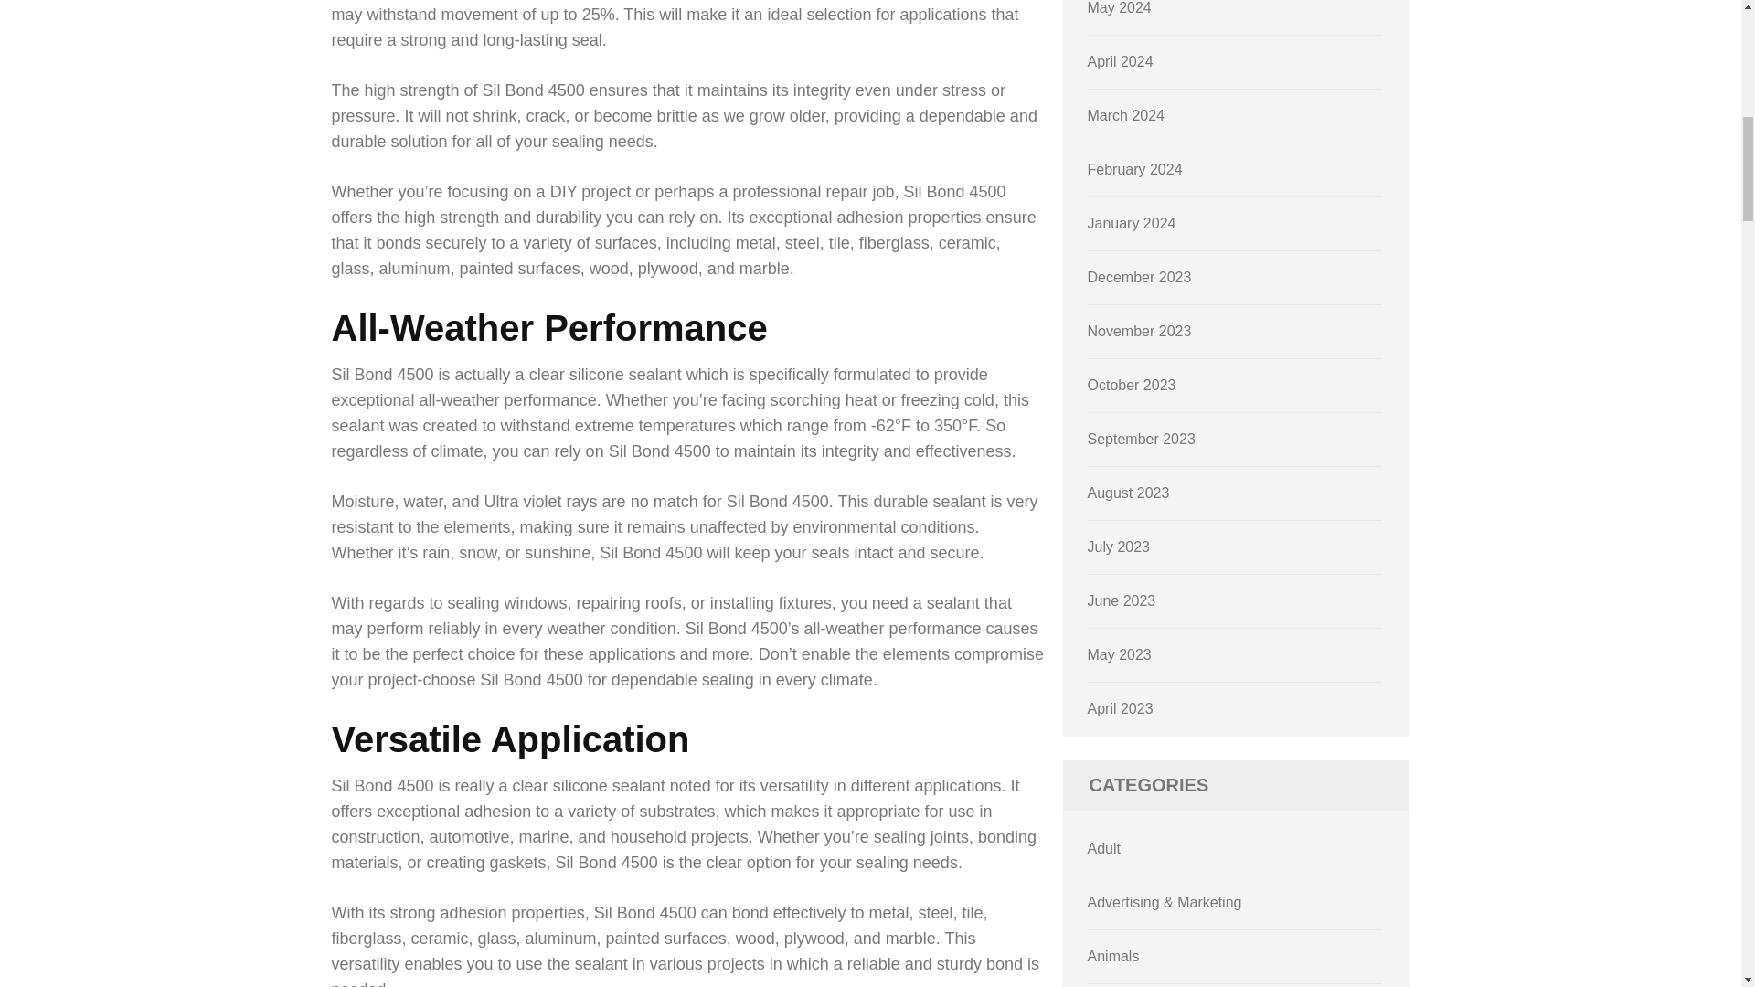 Image resolution: width=1755 pixels, height=987 pixels. Describe the element at coordinates (1135, 170) in the screenshot. I see `February 2024` at that location.